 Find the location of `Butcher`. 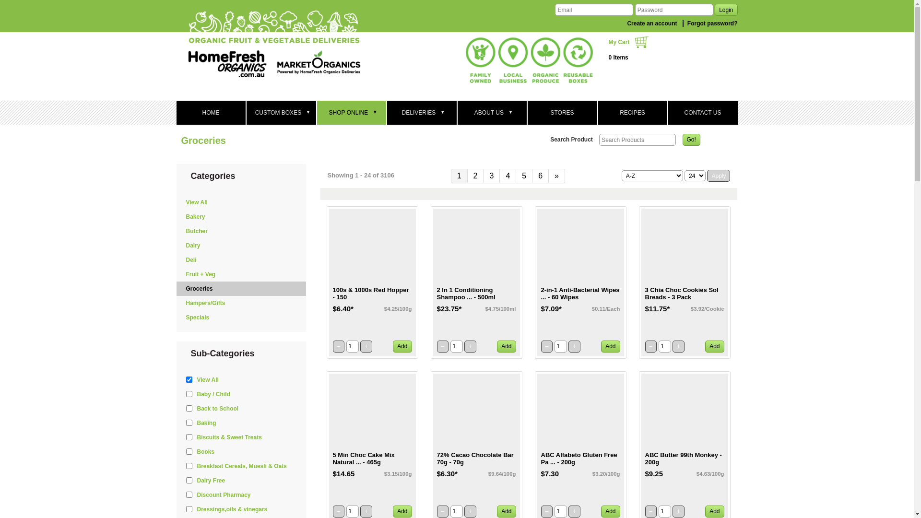

Butcher is located at coordinates (244, 231).